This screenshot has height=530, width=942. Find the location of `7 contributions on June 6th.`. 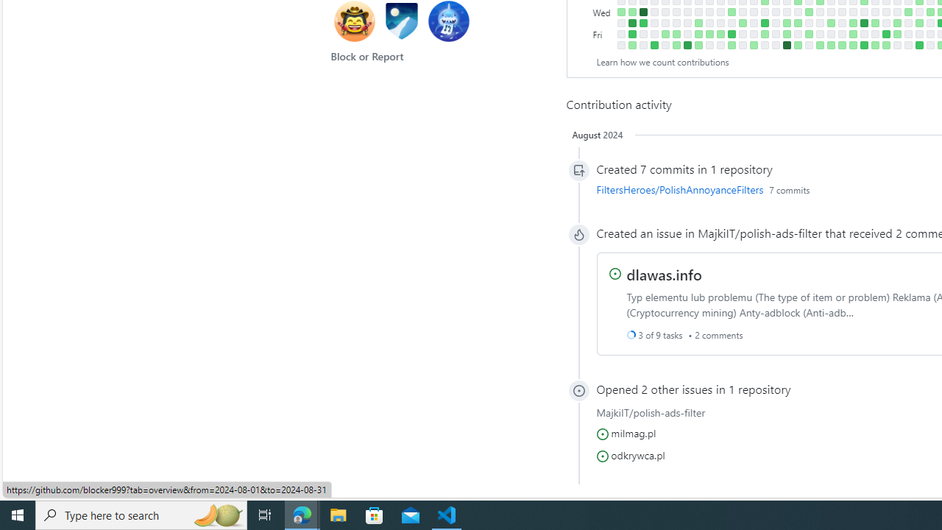

7 contributions on June 6th. is located at coordinates (864, 22).